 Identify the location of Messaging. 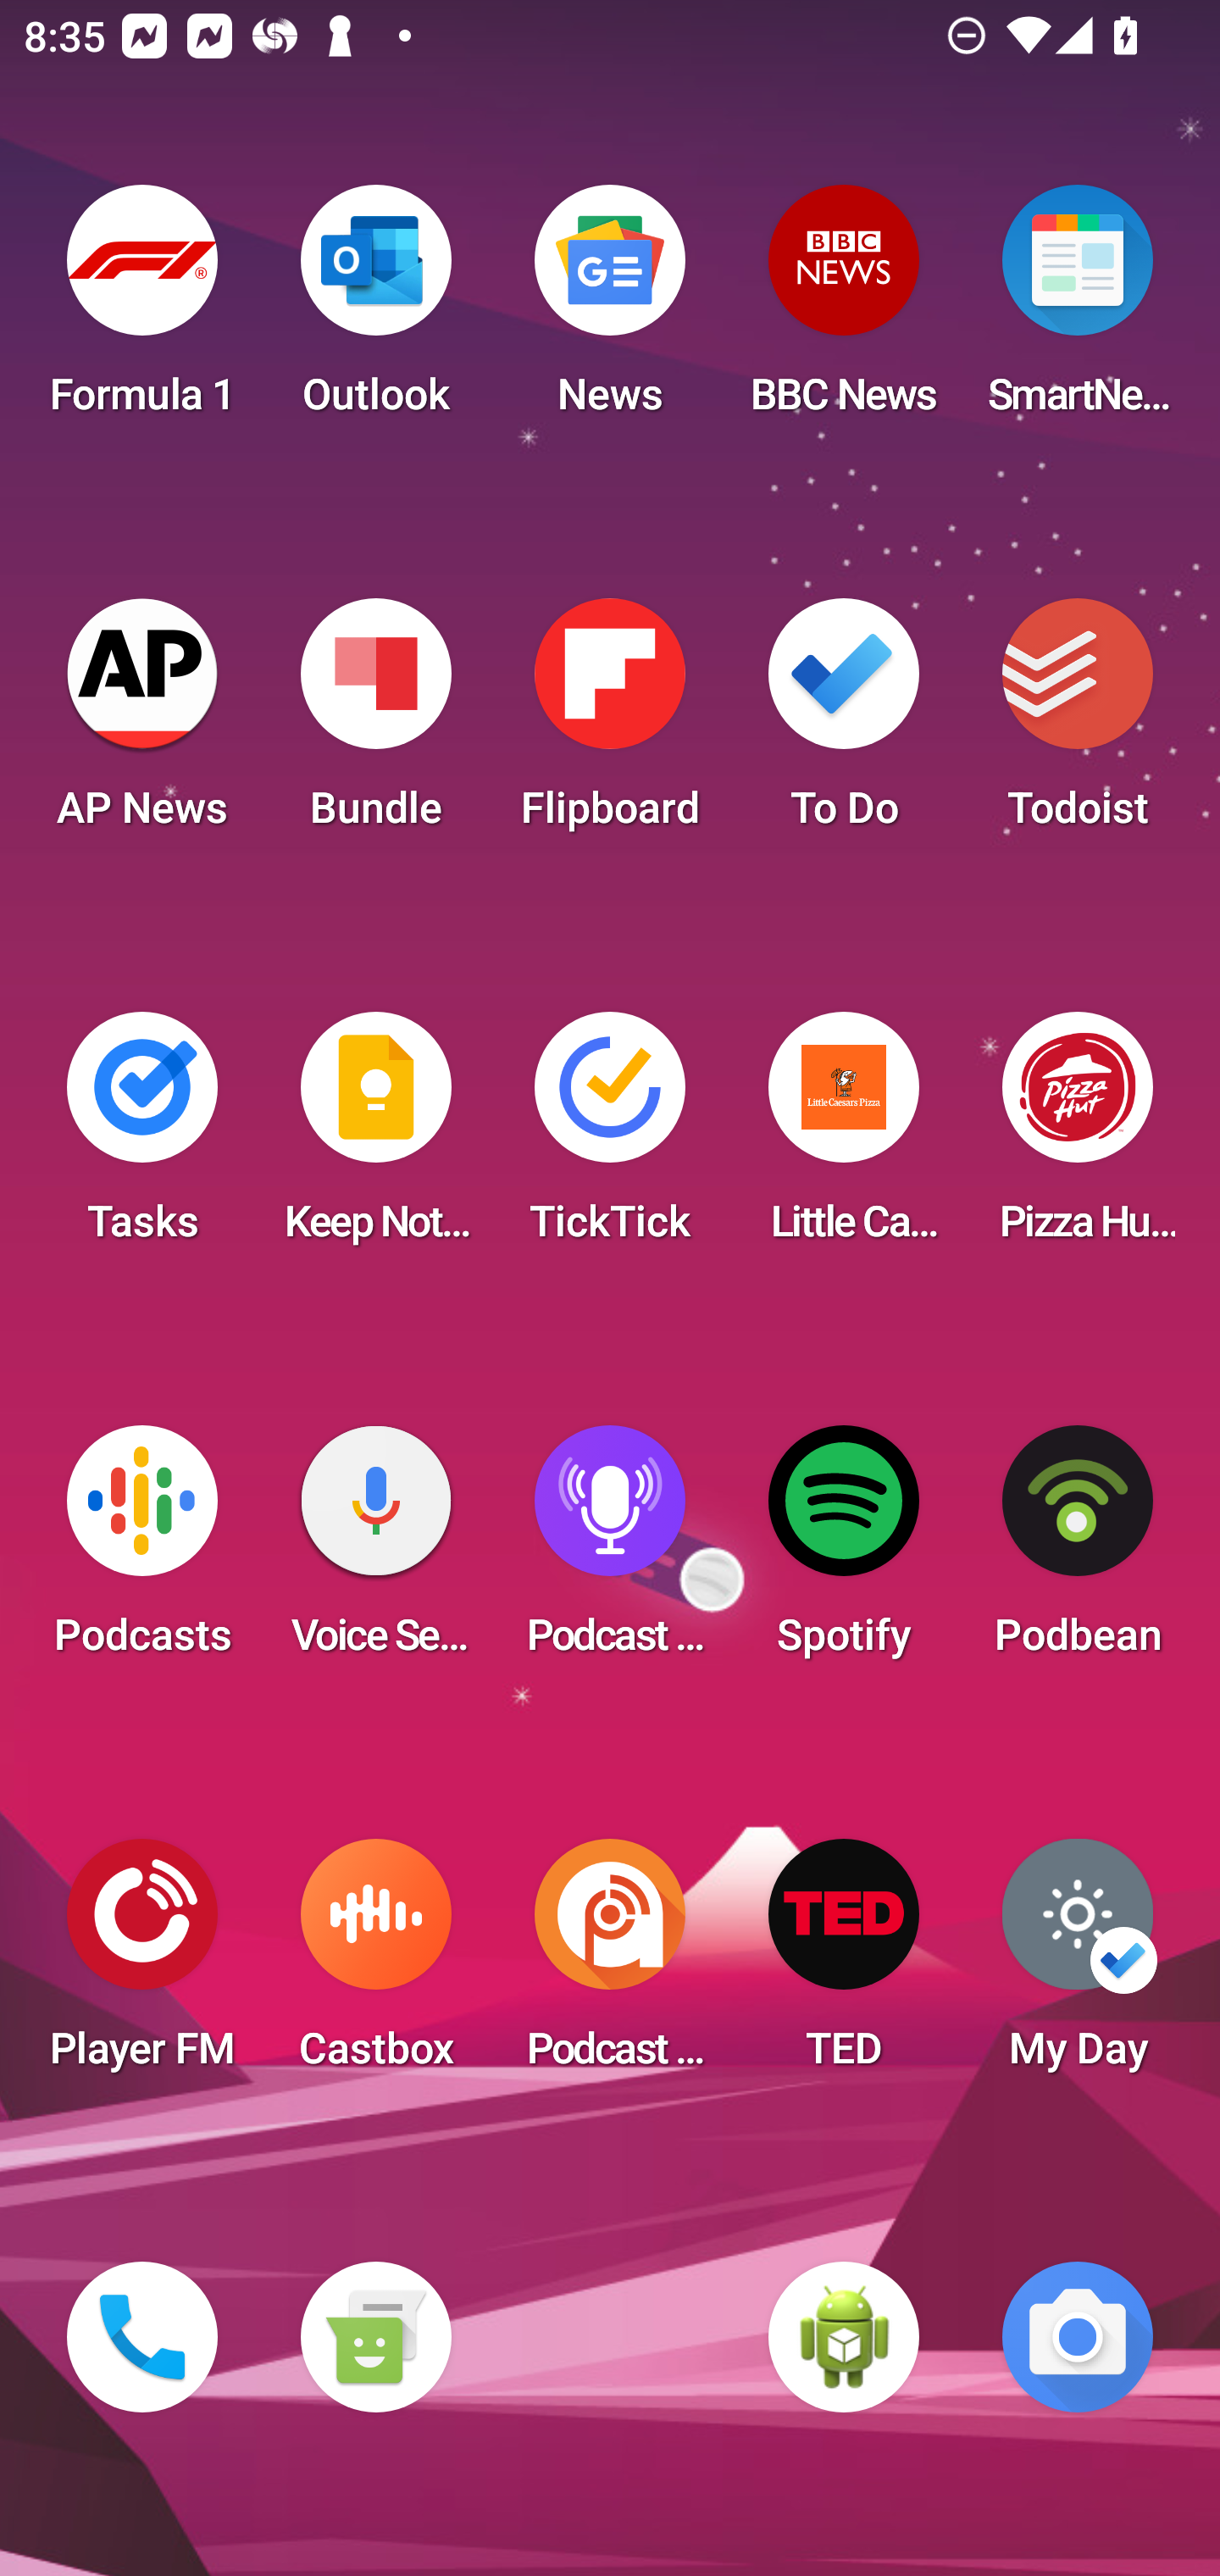
(375, 2337).